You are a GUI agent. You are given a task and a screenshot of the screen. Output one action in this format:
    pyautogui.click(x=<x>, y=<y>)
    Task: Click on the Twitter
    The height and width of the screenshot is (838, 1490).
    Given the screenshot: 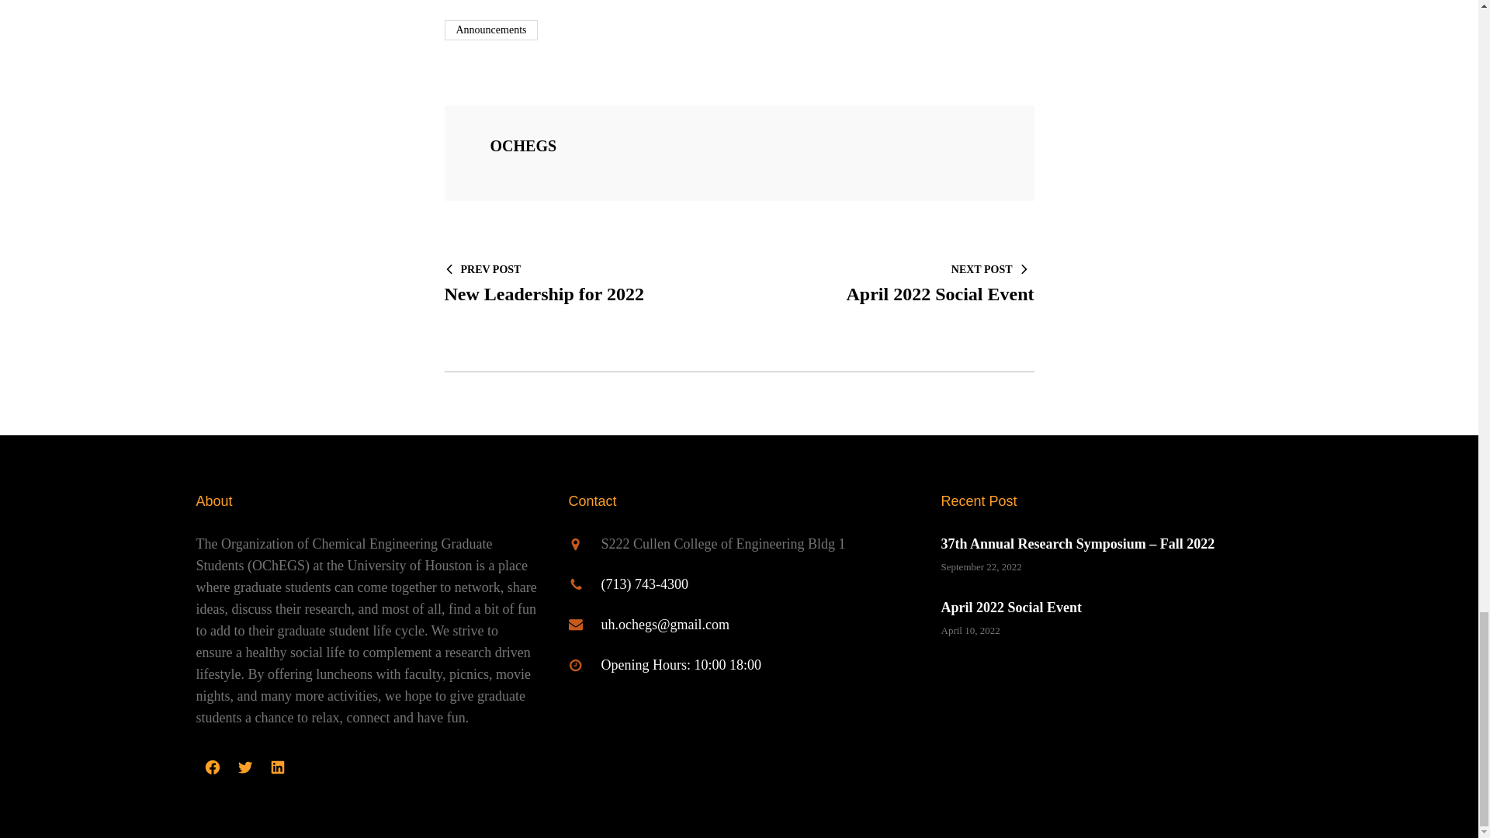 What is the action you would take?
    pyautogui.click(x=244, y=767)
    